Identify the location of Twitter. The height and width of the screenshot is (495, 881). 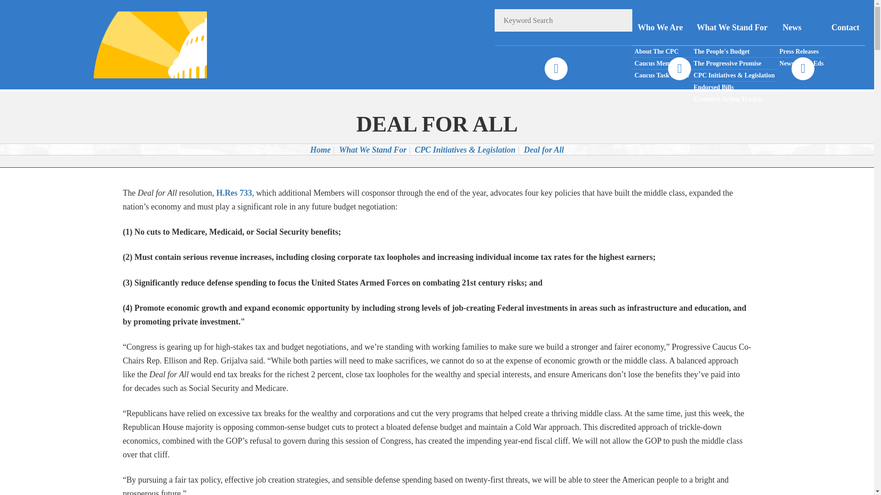
(679, 69).